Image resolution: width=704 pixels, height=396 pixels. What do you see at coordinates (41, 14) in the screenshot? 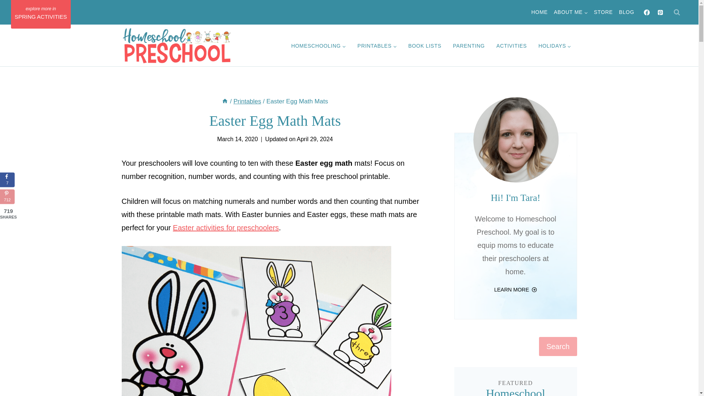
I see `SPRING ACTIVITIES` at bounding box center [41, 14].